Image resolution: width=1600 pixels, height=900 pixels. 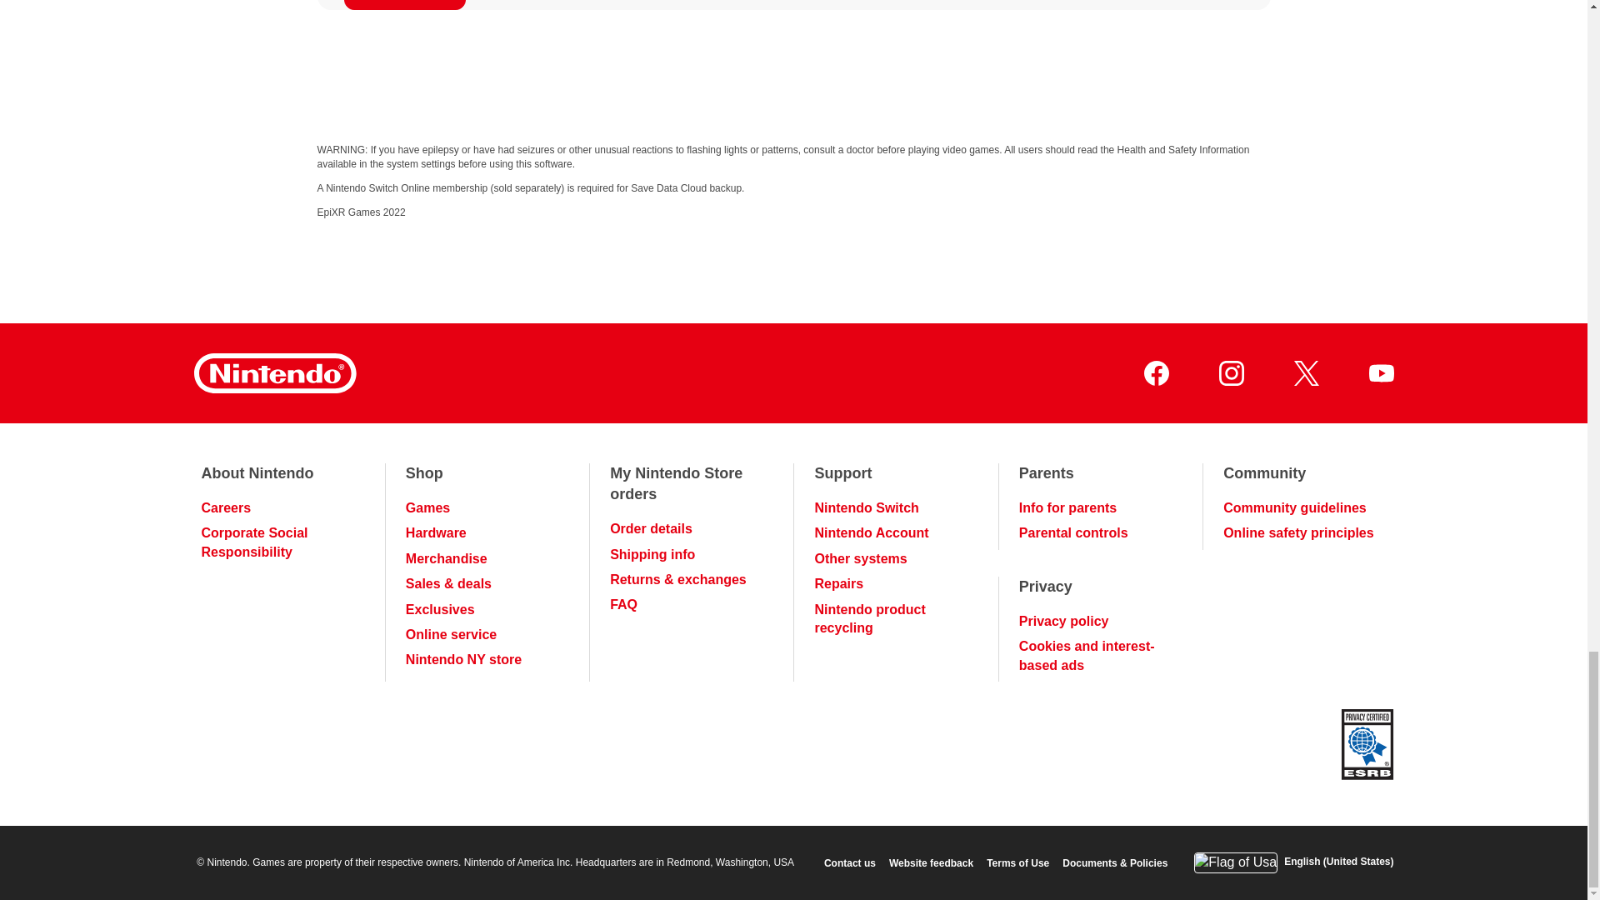 What do you see at coordinates (1230, 373) in the screenshot?
I see `Nintendo on Instagram` at bounding box center [1230, 373].